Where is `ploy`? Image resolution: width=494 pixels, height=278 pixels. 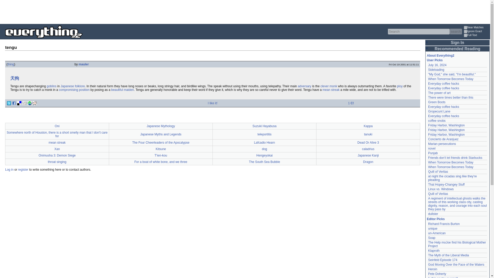 ploy is located at coordinates (400, 86).